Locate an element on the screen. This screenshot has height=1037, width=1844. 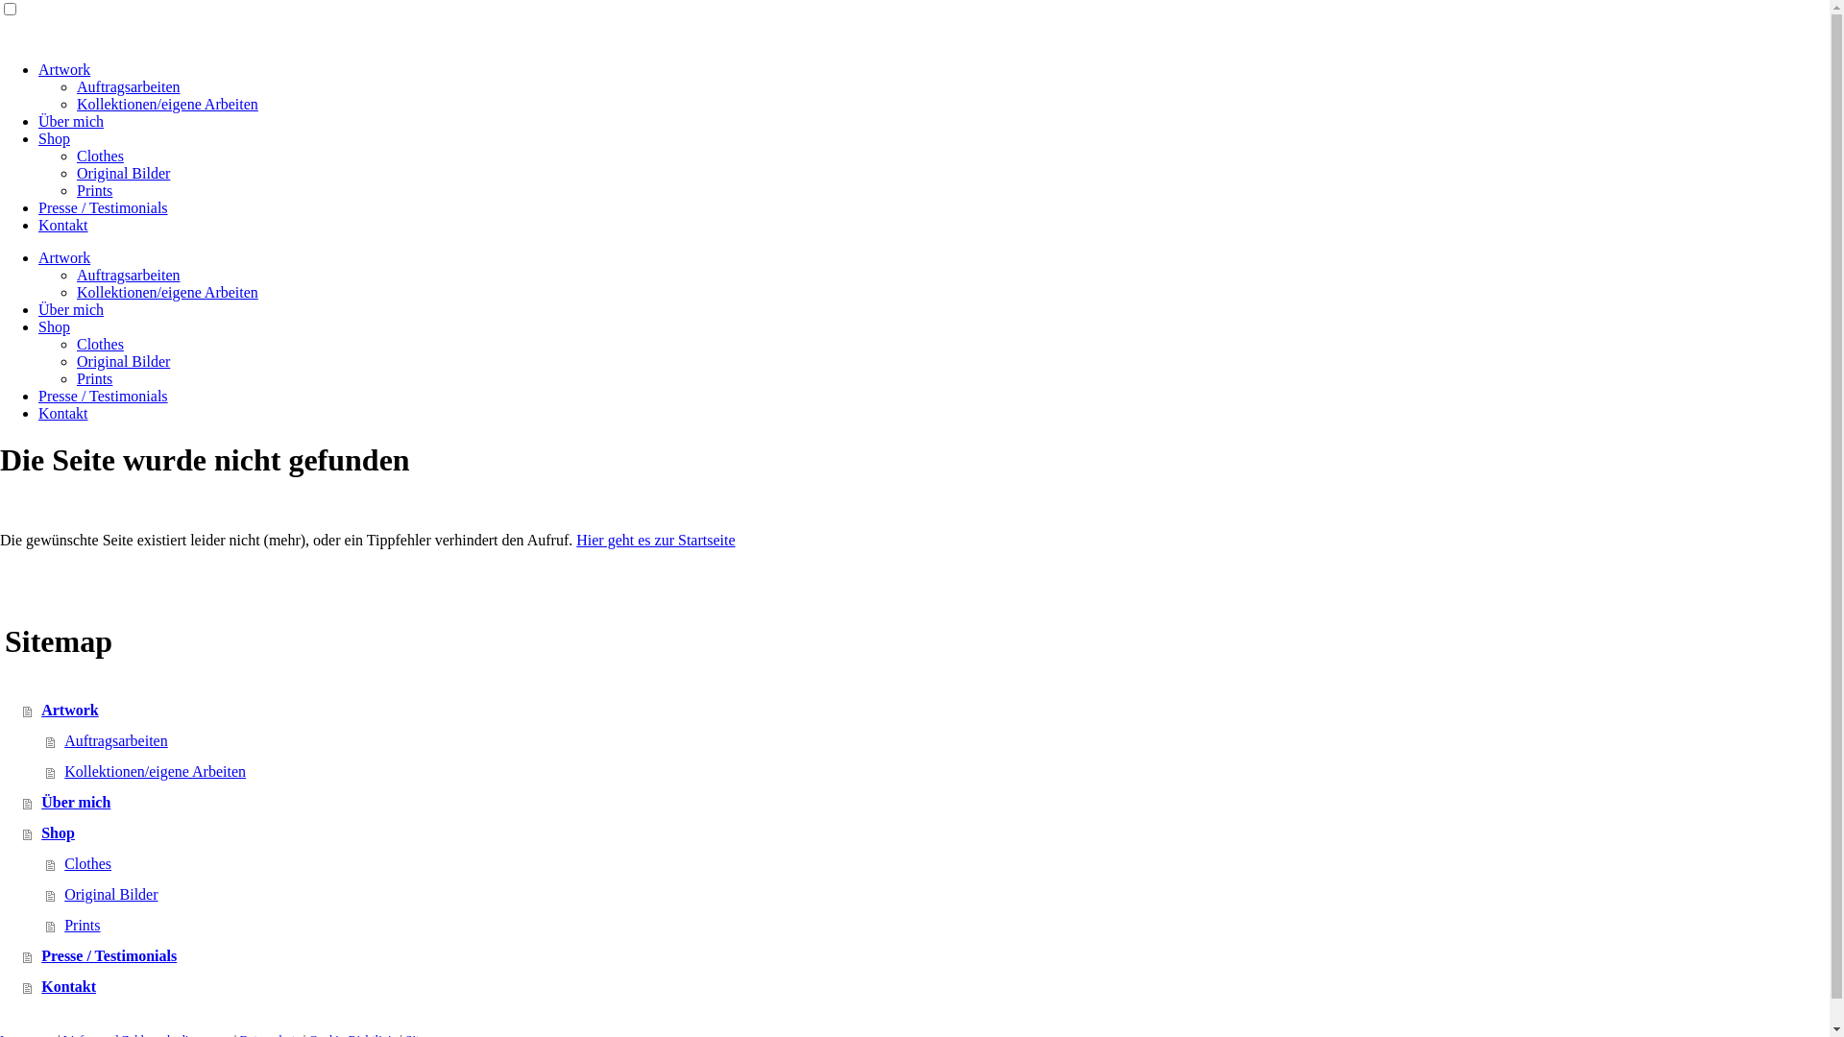
Clothes is located at coordinates (100, 344).